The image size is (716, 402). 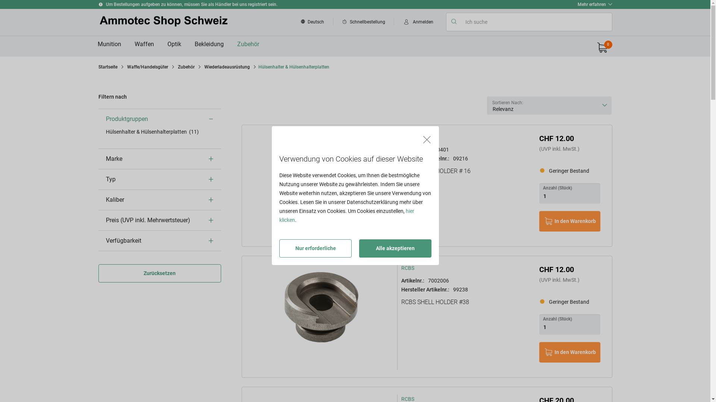 I want to click on Waffen, so click(x=144, y=44).